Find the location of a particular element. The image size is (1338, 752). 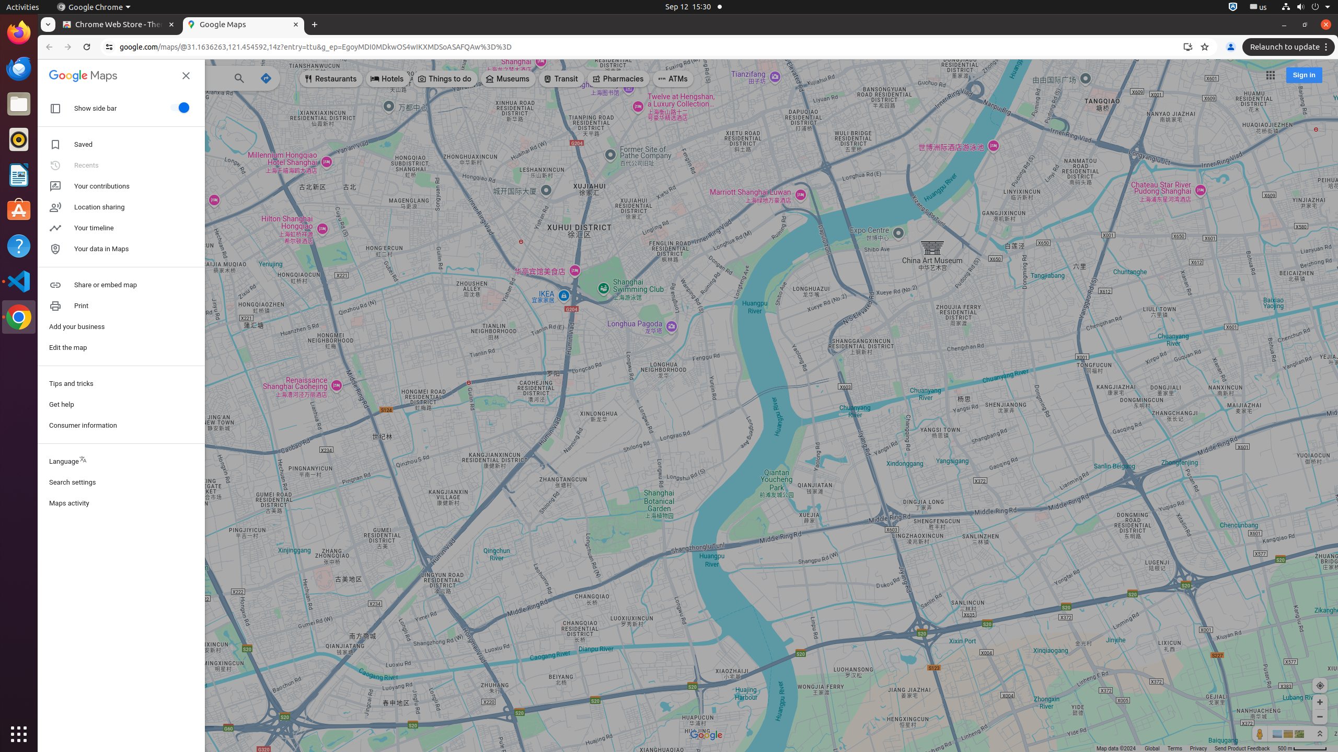

Museums is located at coordinates (508, 79).